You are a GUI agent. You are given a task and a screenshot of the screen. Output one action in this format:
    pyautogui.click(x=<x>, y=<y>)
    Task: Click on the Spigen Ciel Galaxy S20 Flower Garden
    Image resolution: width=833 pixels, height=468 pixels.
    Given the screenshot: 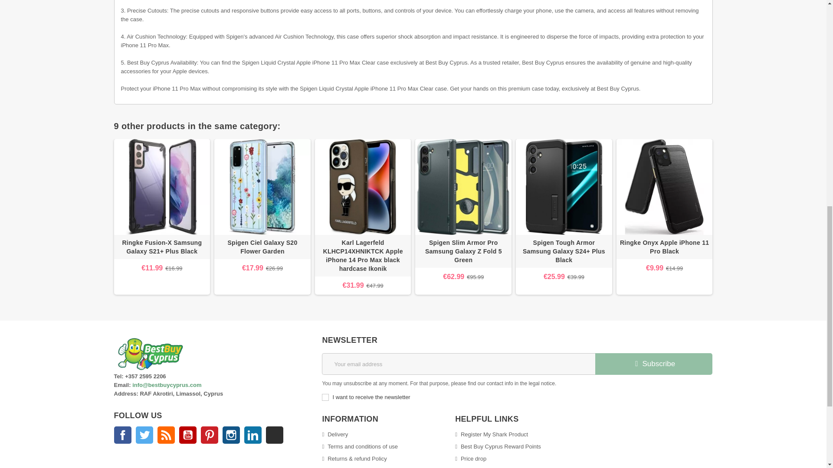 What is the action you would take?
    pyautogui.click(x=262, y=247)
    